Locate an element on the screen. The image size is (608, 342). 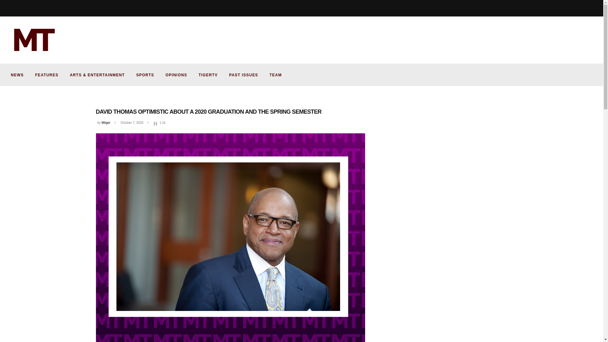
OPINIONS is located at coordinates (176, 75).